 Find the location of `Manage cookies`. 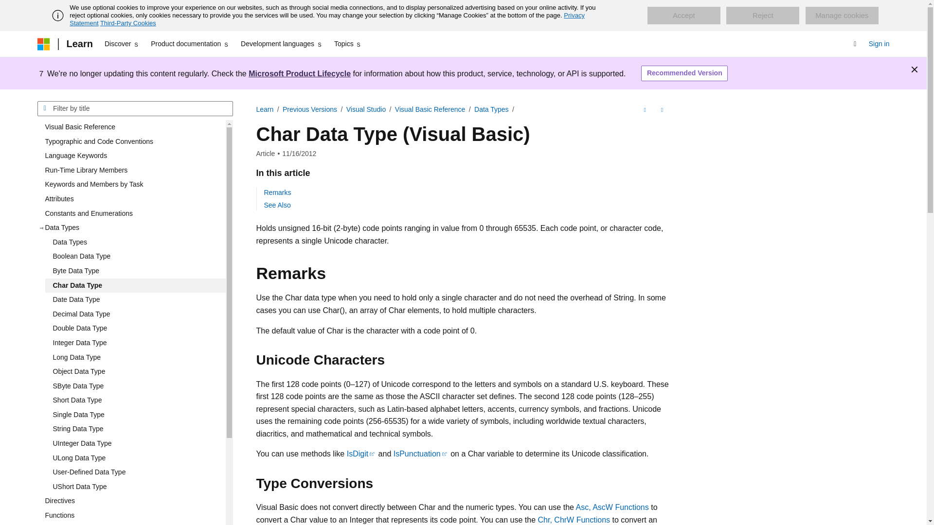

Manage cookies is located at coordinates (842, 16).